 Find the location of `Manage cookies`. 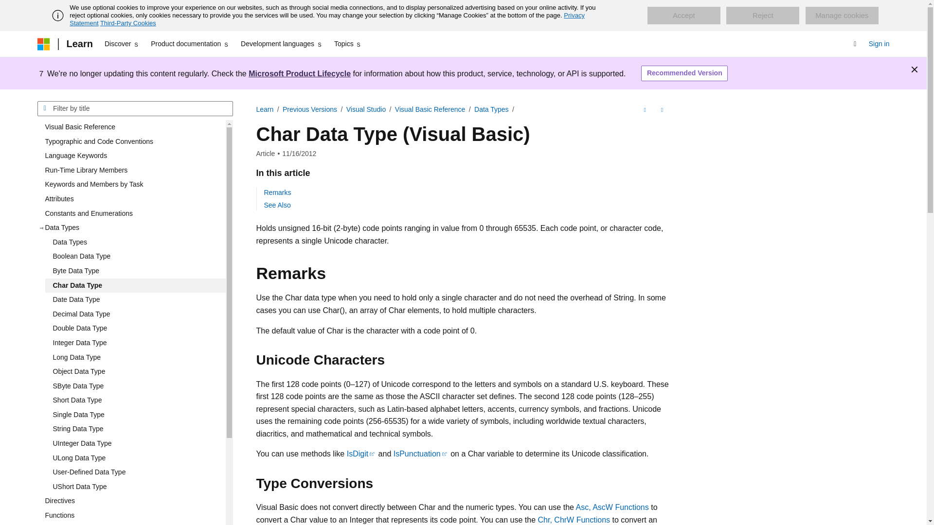

Manage cookies is located at coordinates (842, 16).